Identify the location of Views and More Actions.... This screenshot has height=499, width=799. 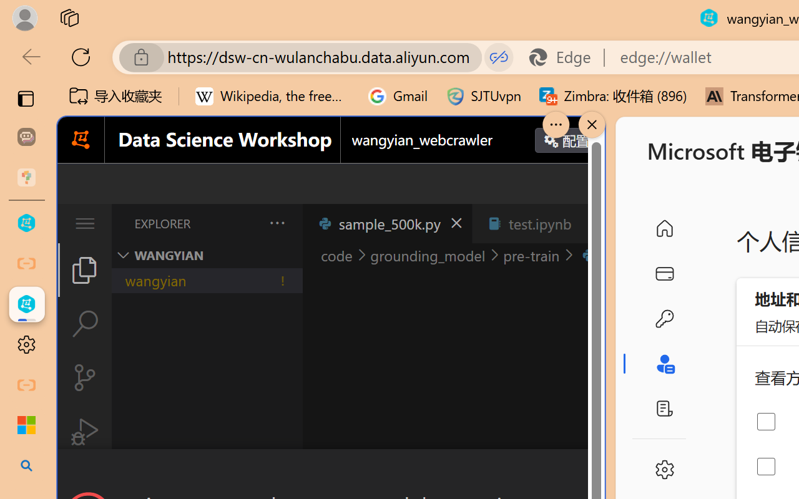
(276, 223).